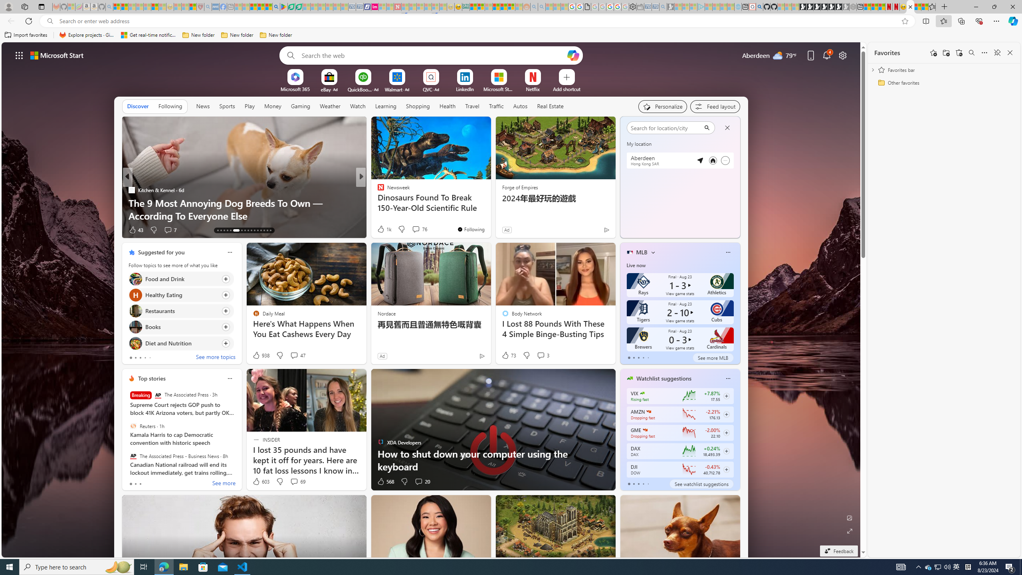  I want to click on AutomationID: tab-39, so click(270, 230).